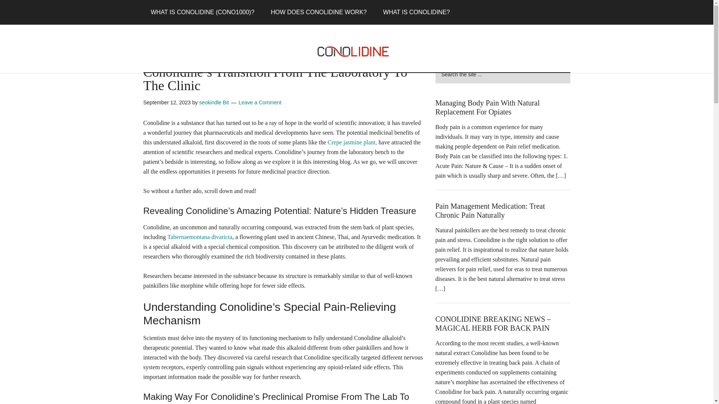 Image resolution: width=719 pixels, height=404 pixels. What do you see at coordinates (416, 12) in the screenshot?
I see `WHAT IS CONOLIDINE?` at bounding box center [416, 12].